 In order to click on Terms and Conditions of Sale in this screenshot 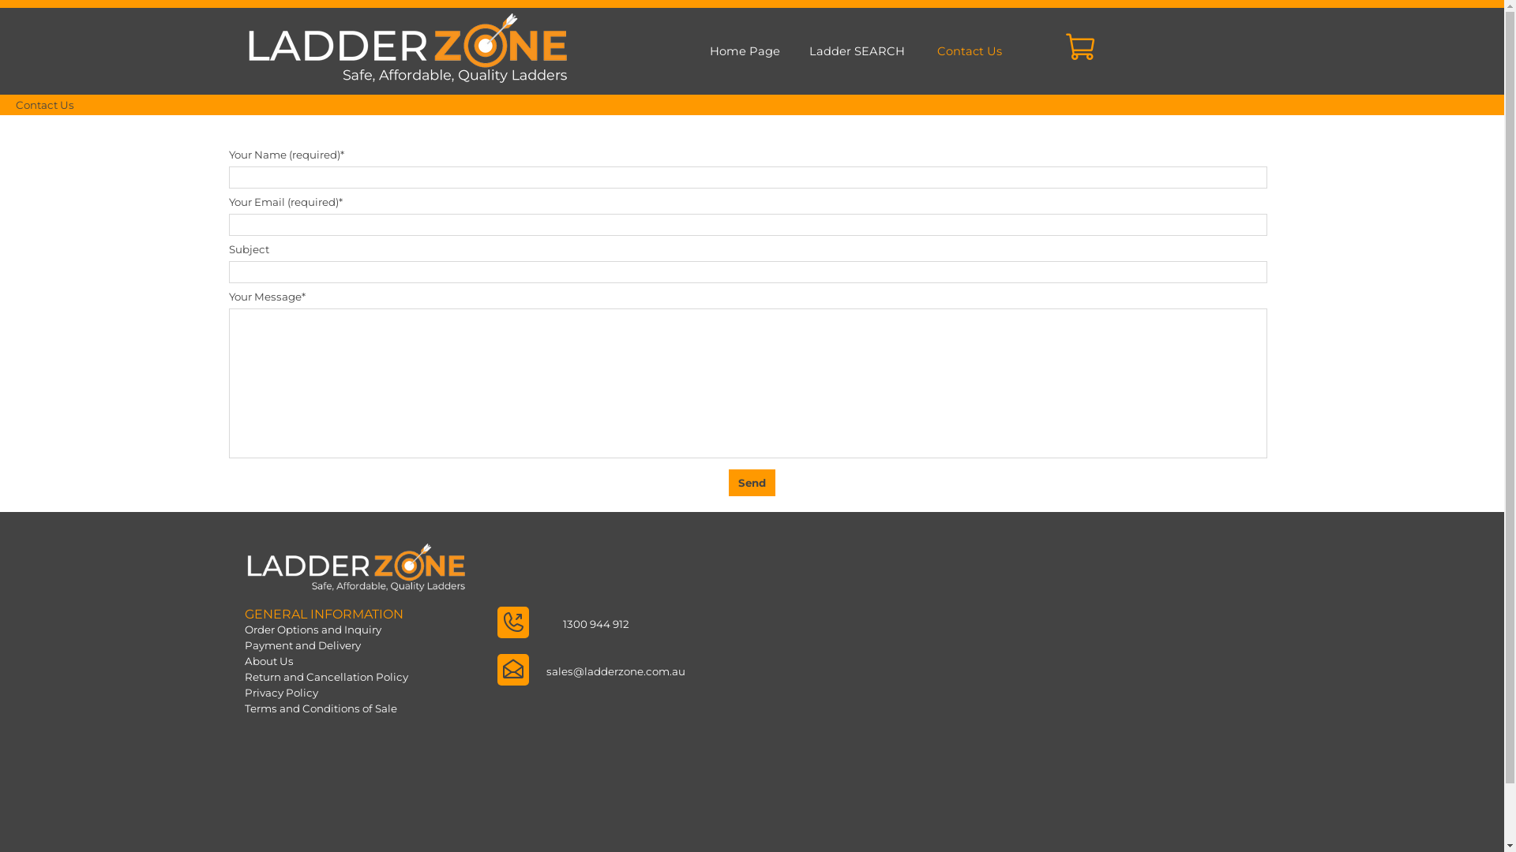, I will do `click(328, 708)`.